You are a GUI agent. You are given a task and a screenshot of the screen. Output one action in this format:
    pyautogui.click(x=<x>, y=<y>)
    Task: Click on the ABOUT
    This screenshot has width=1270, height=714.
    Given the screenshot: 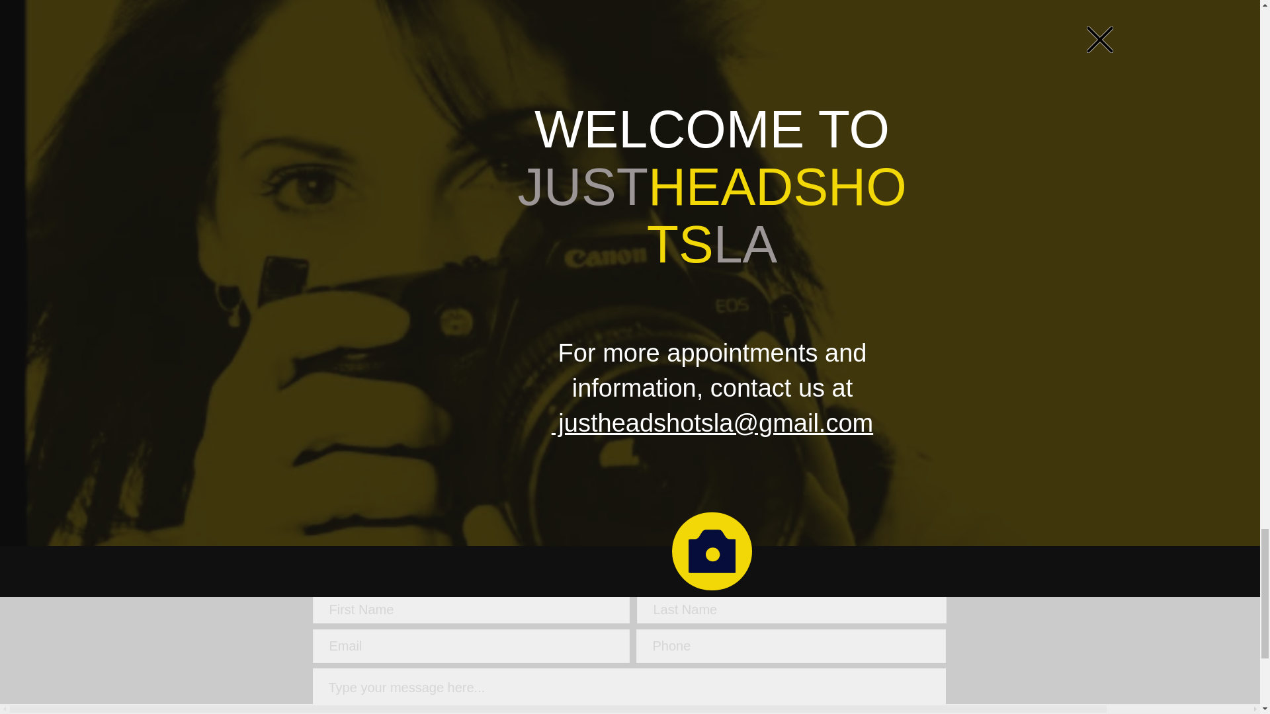 What is the action you would take?
    pyautogui.click(x=410, y=479)
    